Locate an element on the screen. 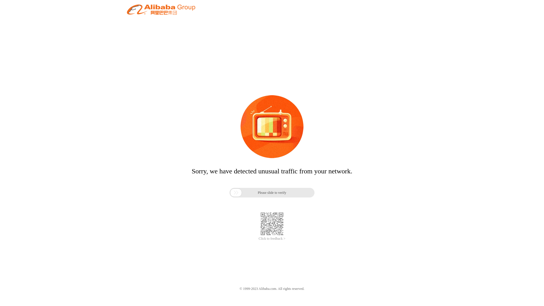  Click to feedback > is located at coordinates (272, 239).